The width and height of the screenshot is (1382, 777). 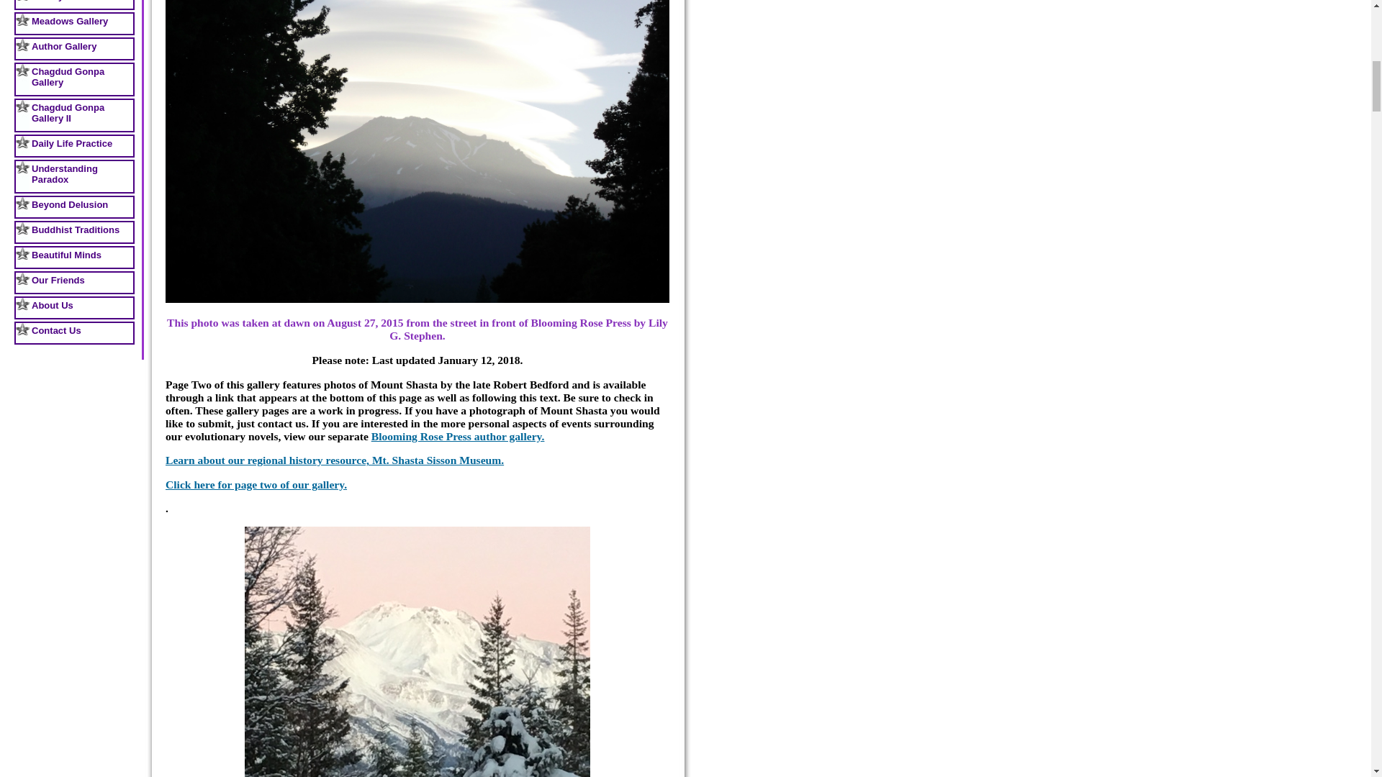 I want to click on Beyond Delusion, so click(x=73, y=207).